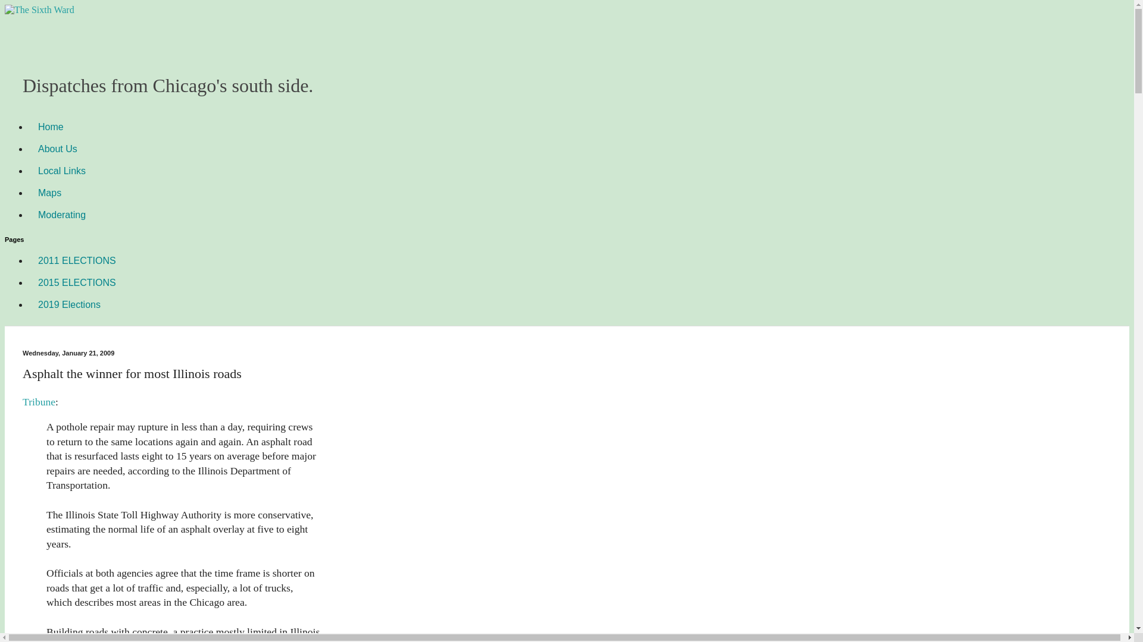 The height and width of the screenshot is (642, 1143). What do you see at coordinates (62, 170) in the screenshot?
I see `Local Links` at bounding box center [62, 170].